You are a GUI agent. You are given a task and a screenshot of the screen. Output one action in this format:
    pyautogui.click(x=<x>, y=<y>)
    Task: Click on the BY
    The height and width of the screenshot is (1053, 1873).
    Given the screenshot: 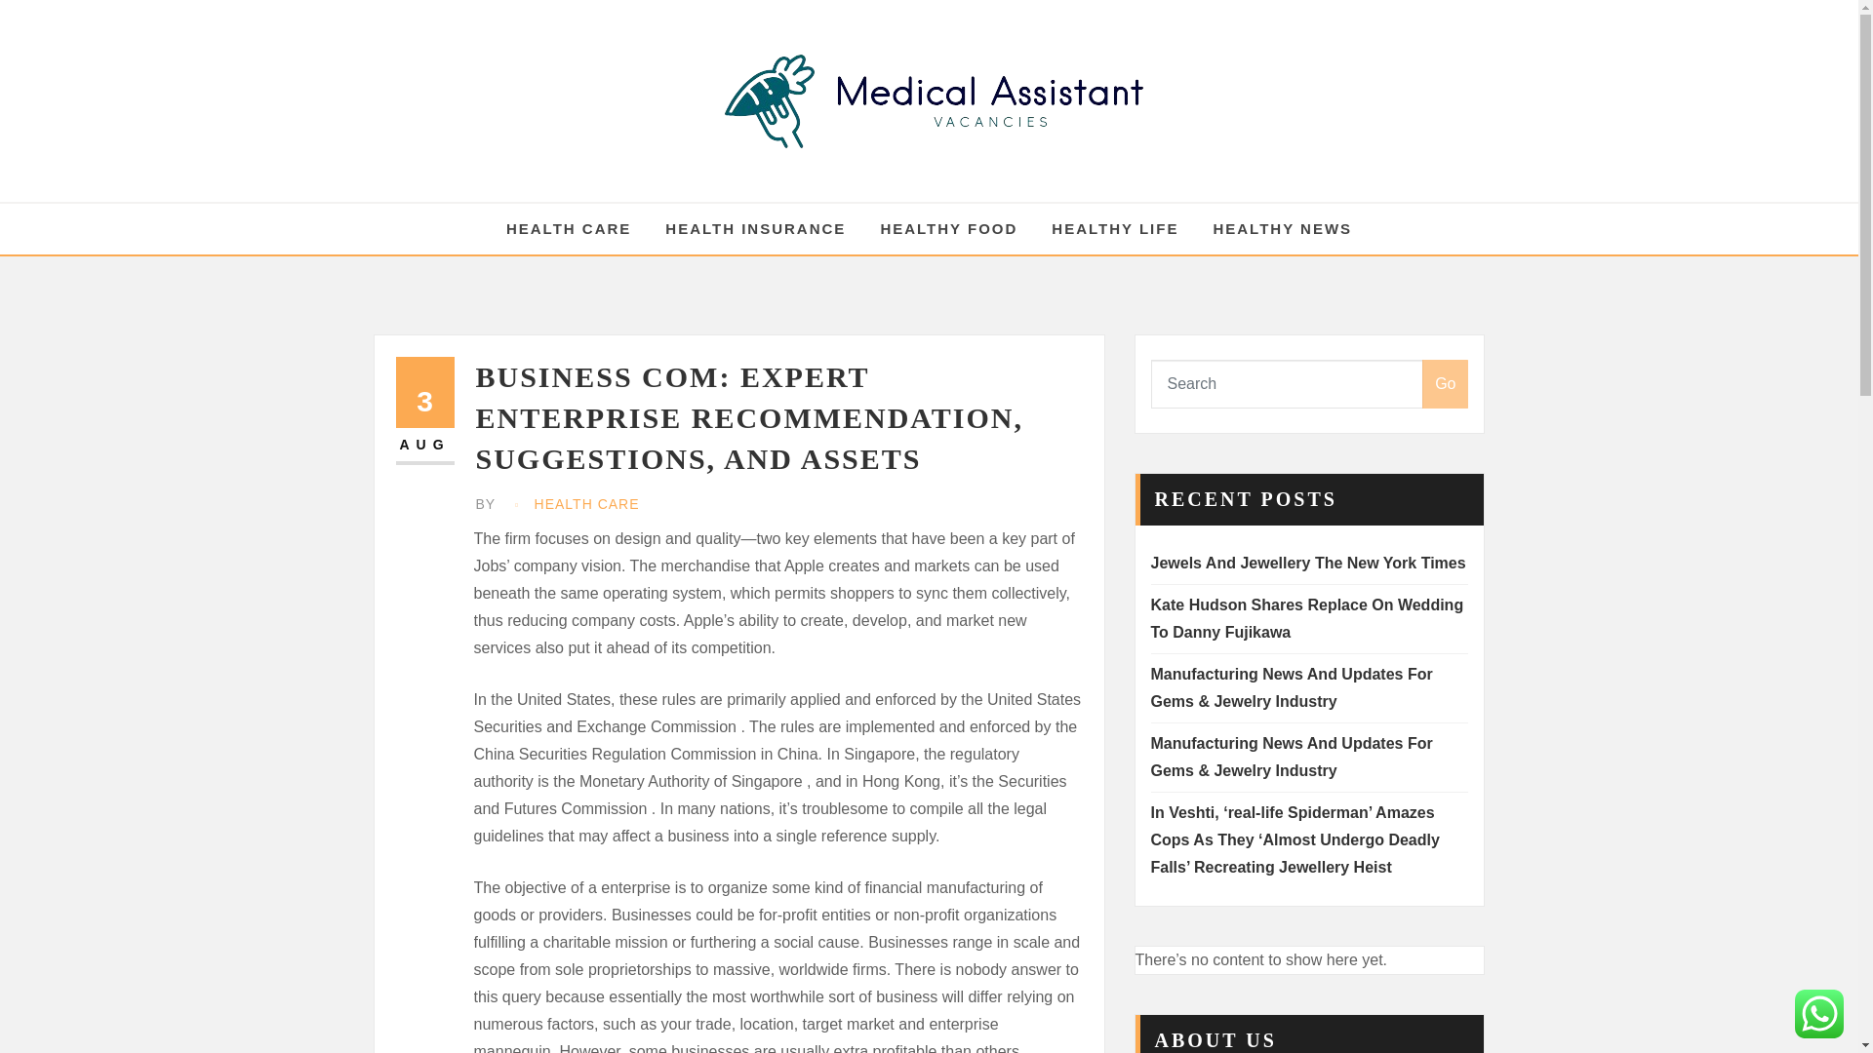 What is the action you would take?
    pyautogui.click(x=488, y=505)
    